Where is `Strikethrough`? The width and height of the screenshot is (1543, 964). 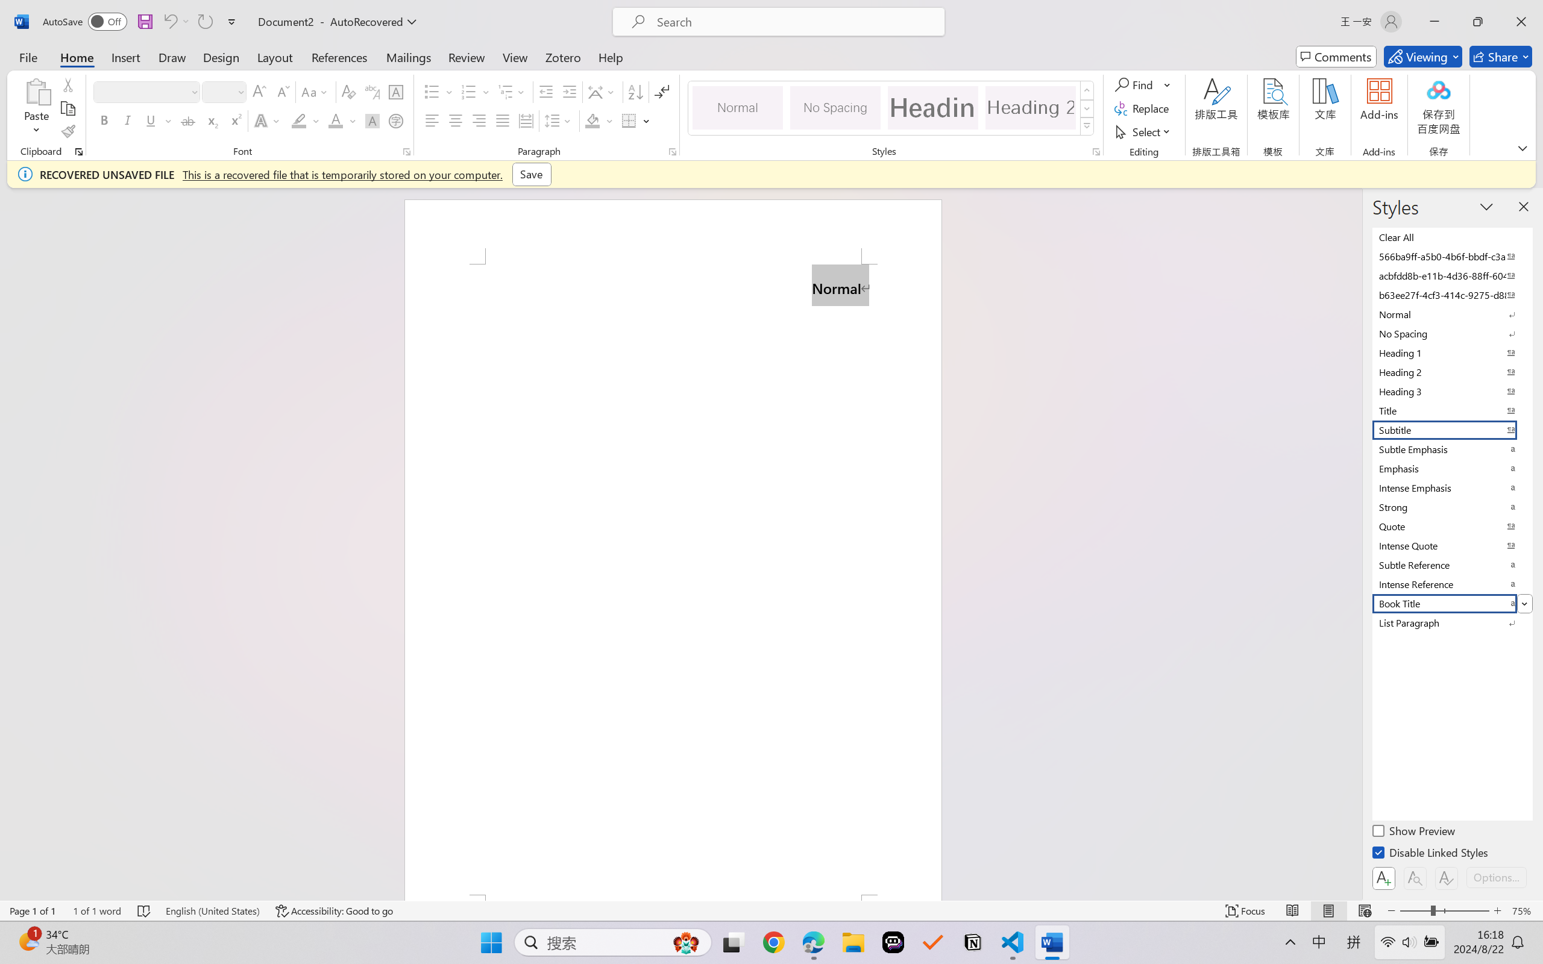
Strikethrough is located at coordinates (188, 120).